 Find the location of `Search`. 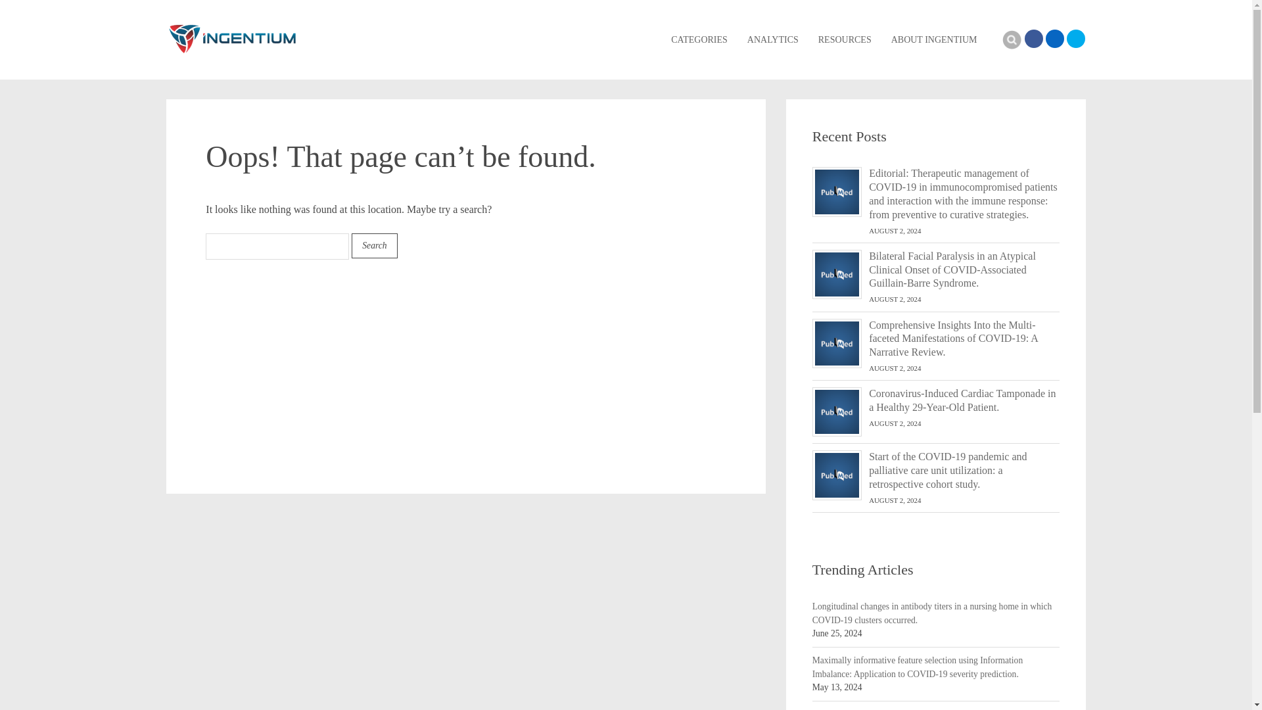

Search is located at coordinates (1011, 39).